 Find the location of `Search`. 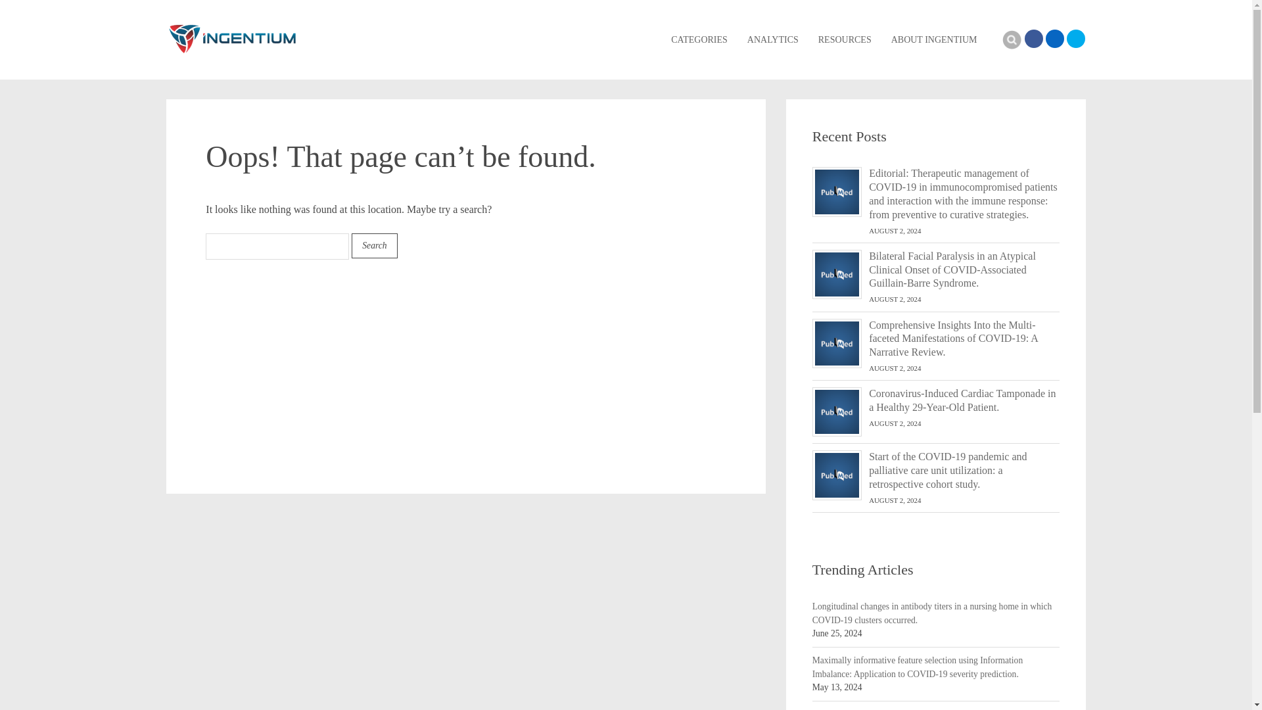

Search is located at coordinates (1011, 39).